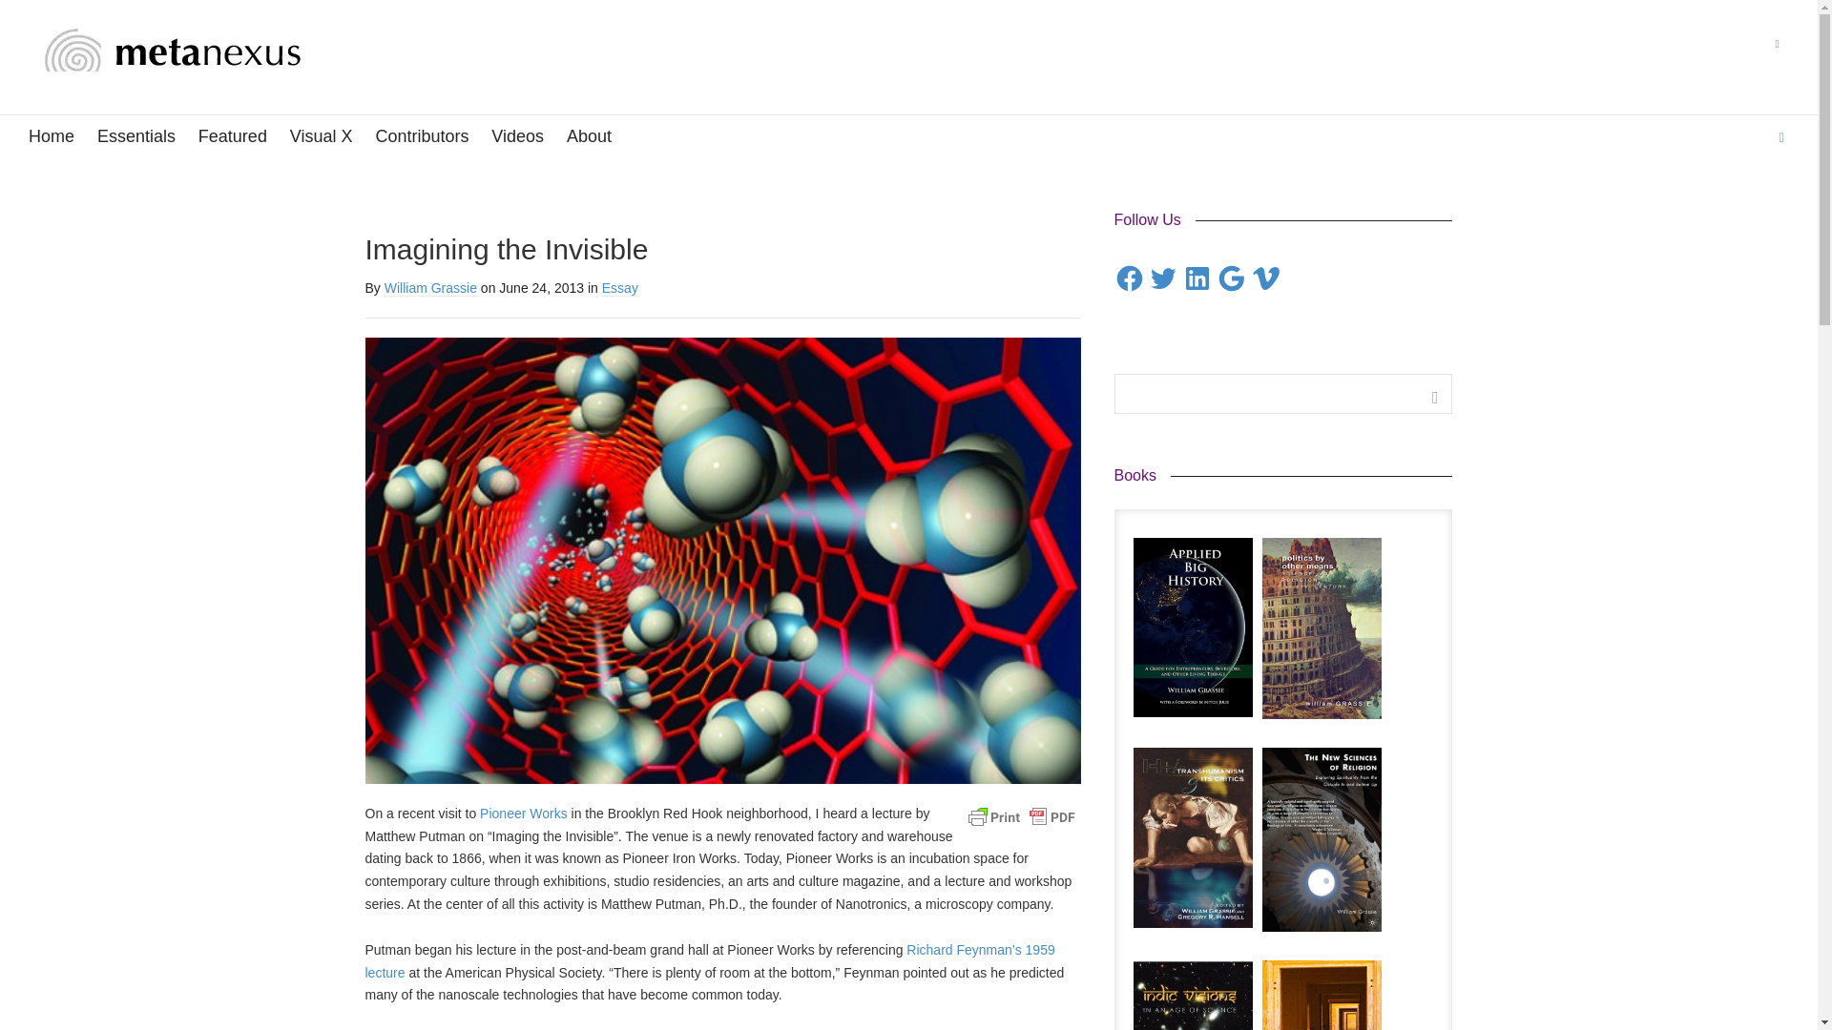 This screenshot has height=1030, width=1832. I want to click on About, so click(589, 137).